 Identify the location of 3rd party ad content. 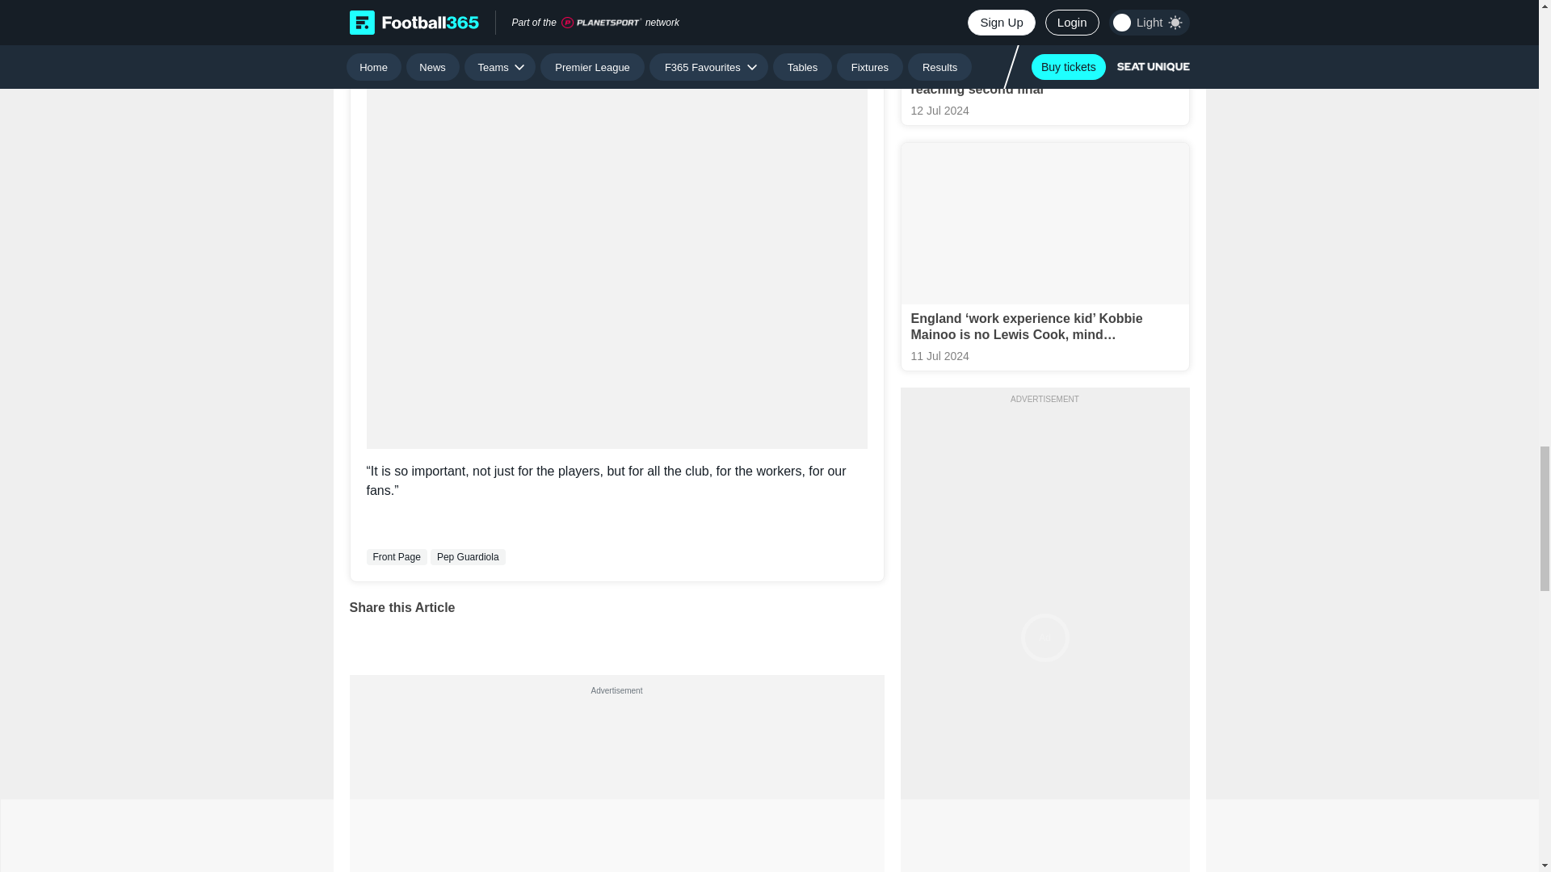
(616, 786).